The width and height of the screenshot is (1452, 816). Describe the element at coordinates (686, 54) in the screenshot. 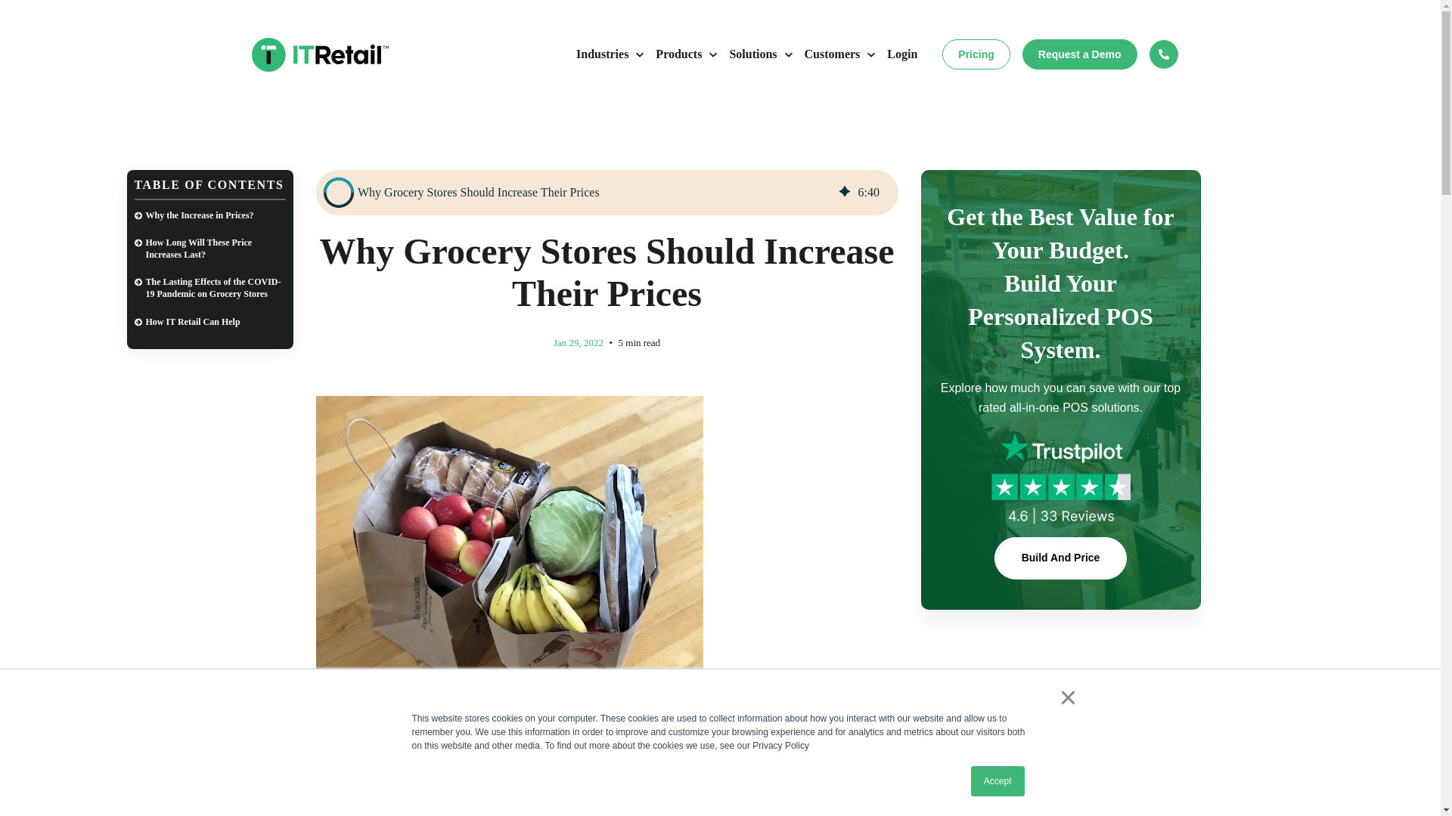

I see `Products` at that location.